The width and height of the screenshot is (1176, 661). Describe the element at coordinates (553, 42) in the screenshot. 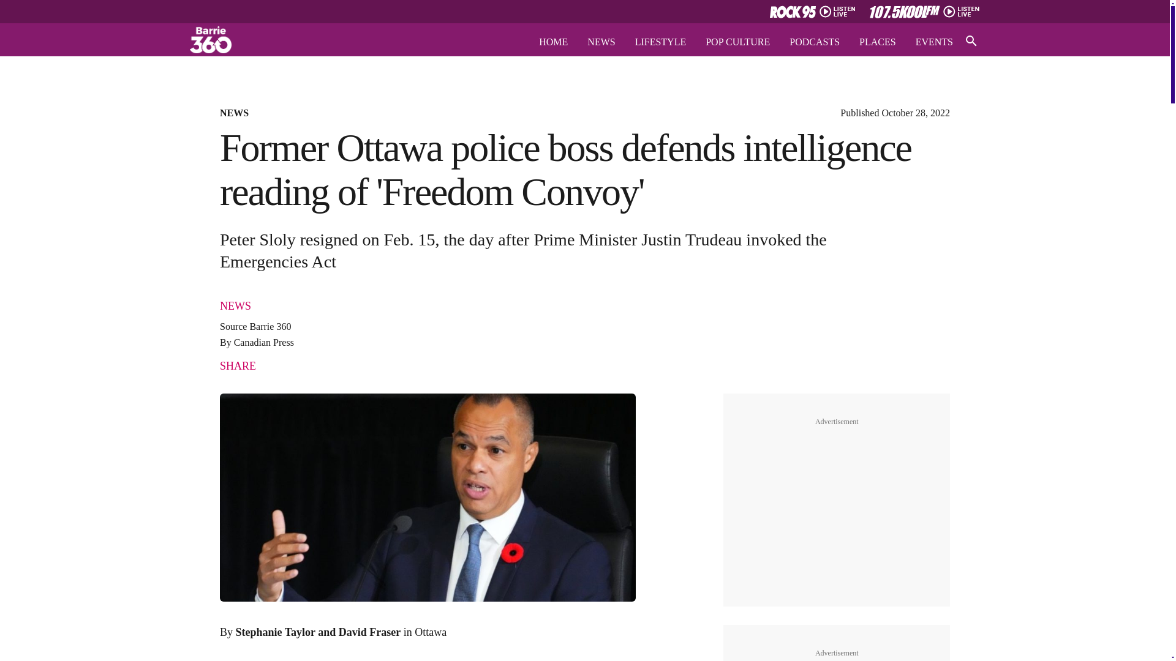

I see `HOME` at that location.